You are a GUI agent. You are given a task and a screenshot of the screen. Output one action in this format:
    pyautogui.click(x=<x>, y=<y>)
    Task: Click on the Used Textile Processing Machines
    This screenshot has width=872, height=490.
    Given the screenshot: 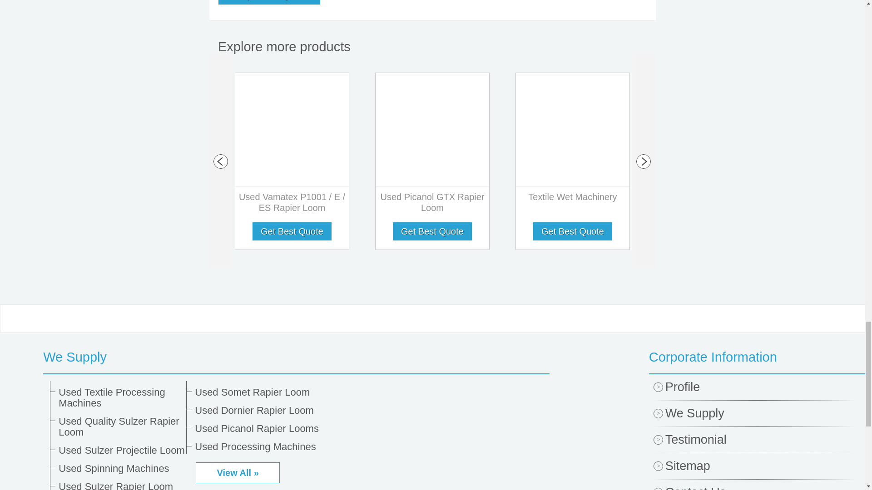 What is the action you would take?
    pyautogui.click(x=119, y=397)
    